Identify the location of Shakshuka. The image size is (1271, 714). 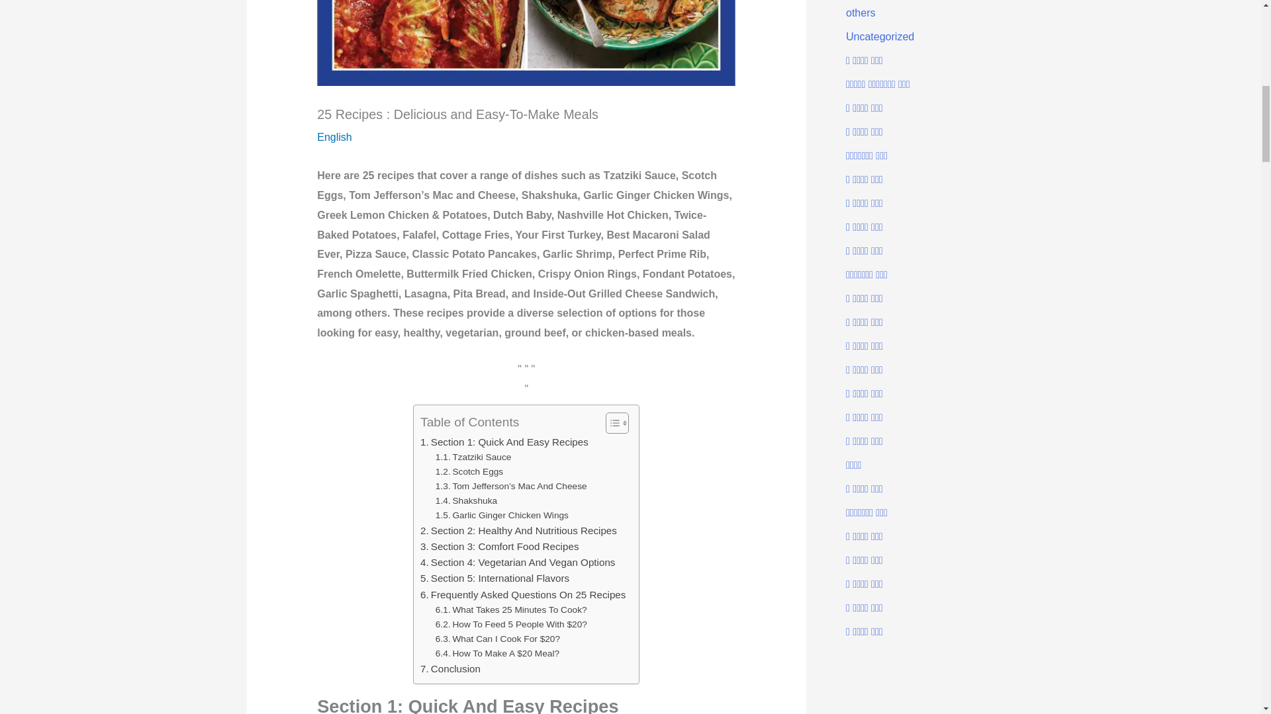
(466, 501).